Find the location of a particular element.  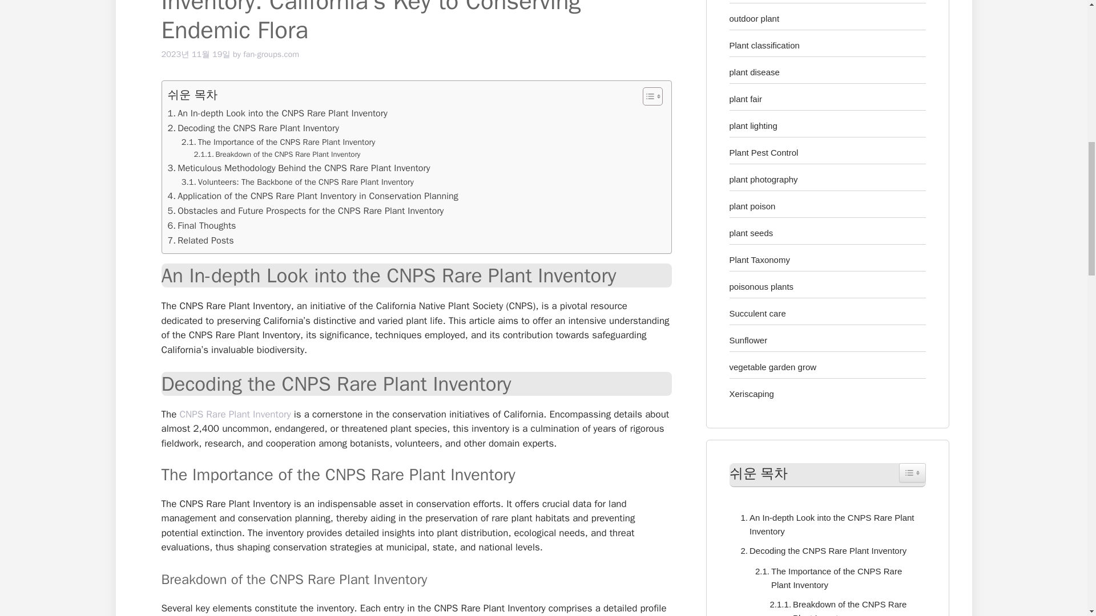

Final Thoughts is located at coordinates (202, 226).